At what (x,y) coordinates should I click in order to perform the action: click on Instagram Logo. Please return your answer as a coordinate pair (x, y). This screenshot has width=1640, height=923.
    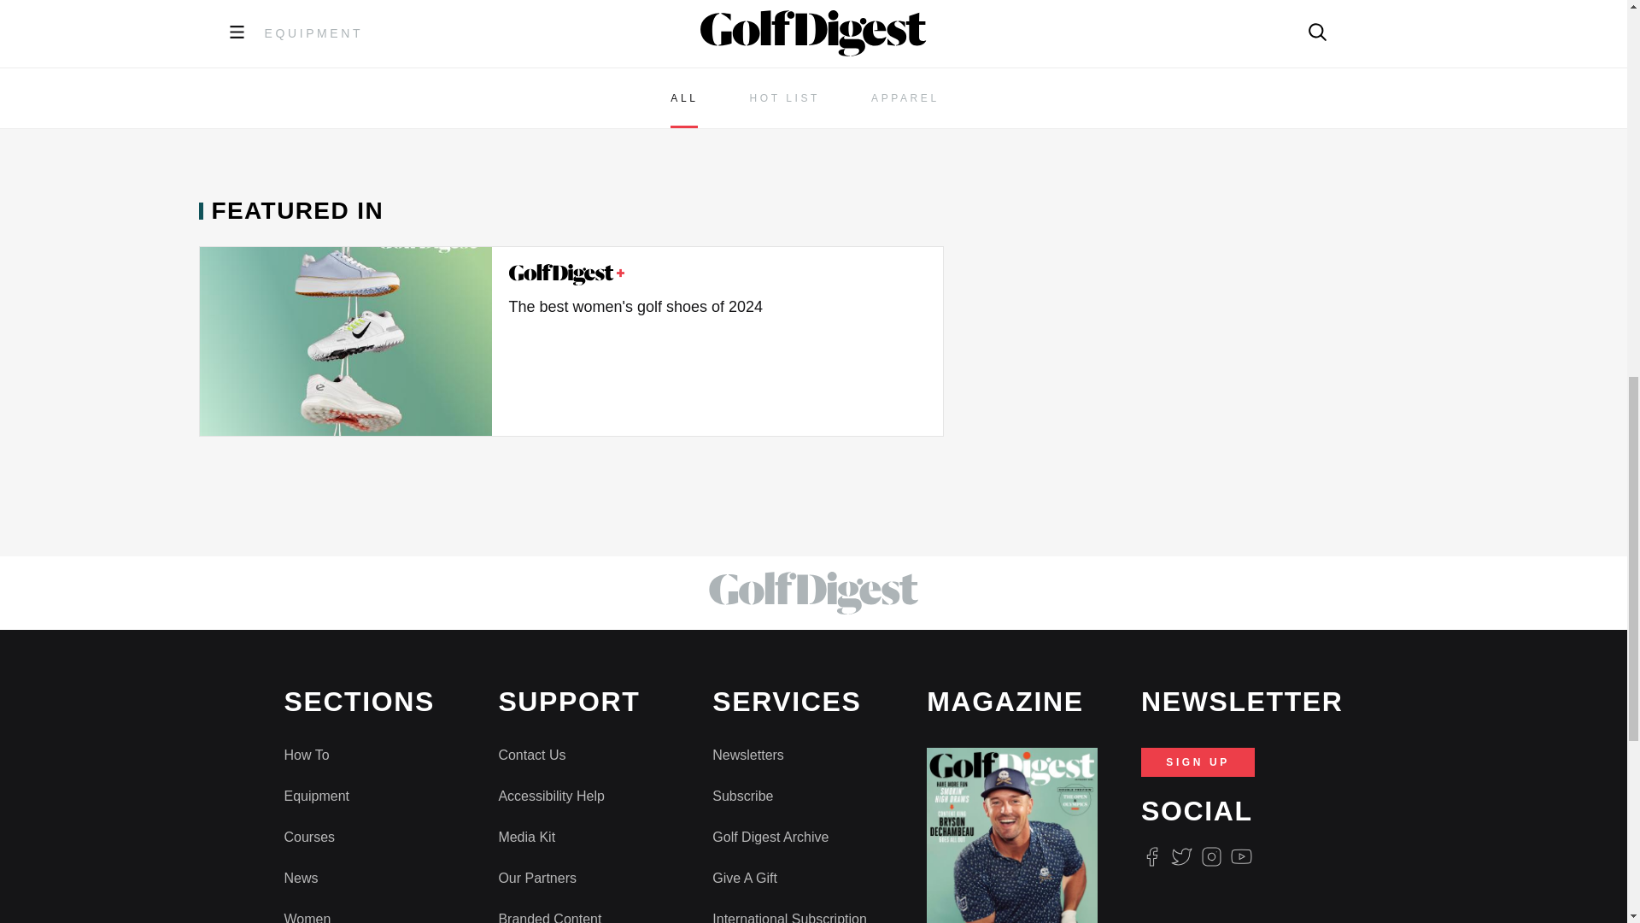
    Looking at the image, I should click on (1211, 856).